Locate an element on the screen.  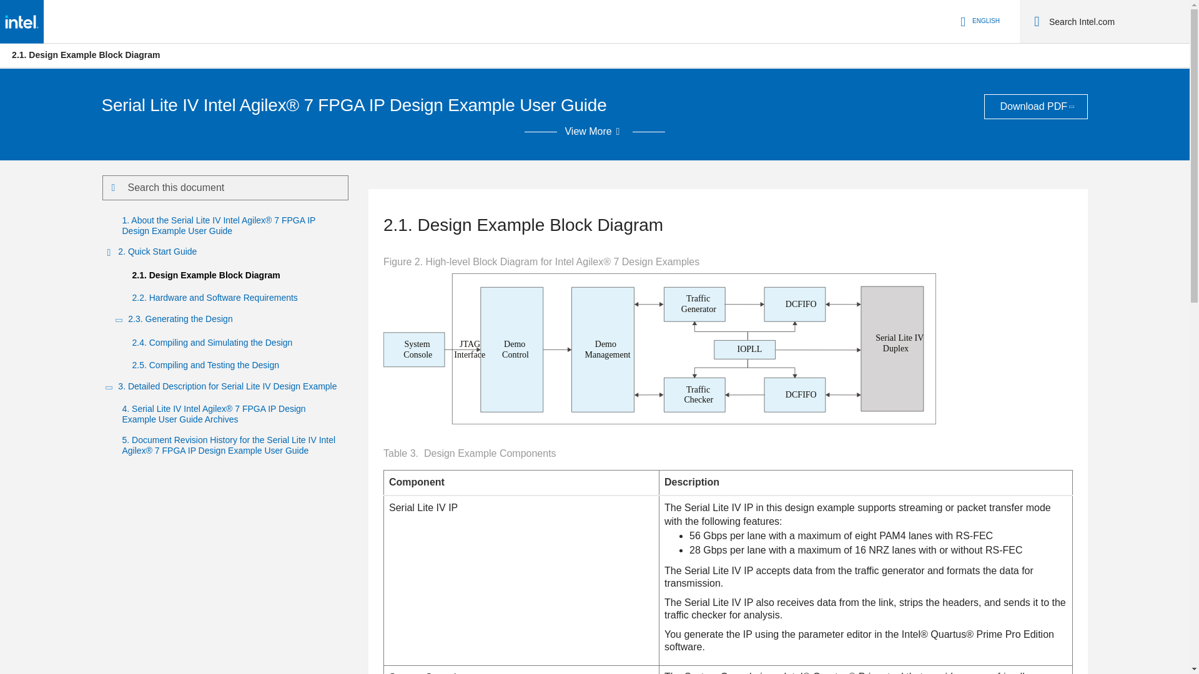
ENGLISH is located at coordinates (978, 21).